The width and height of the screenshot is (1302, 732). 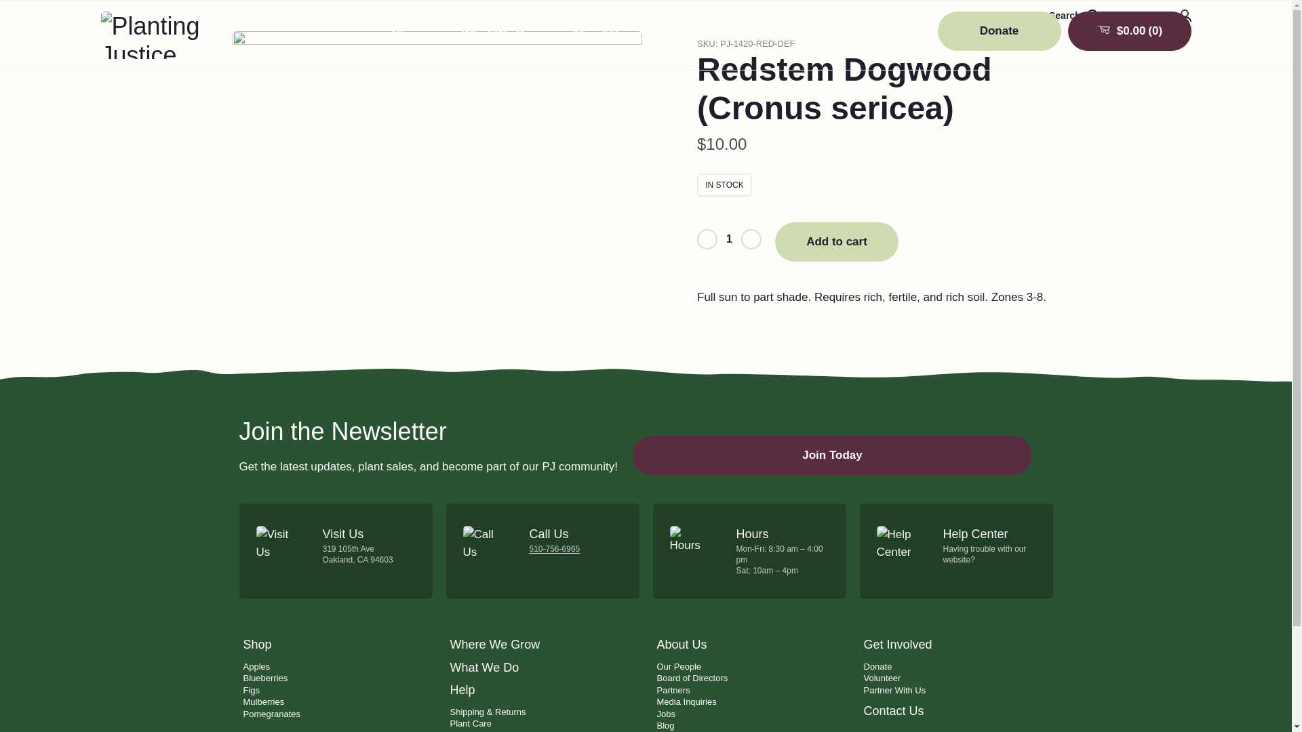 What do you see at coordinates (1154, 16) in the screenshot?
I see `My Account` at bounding box center [1154, 16].